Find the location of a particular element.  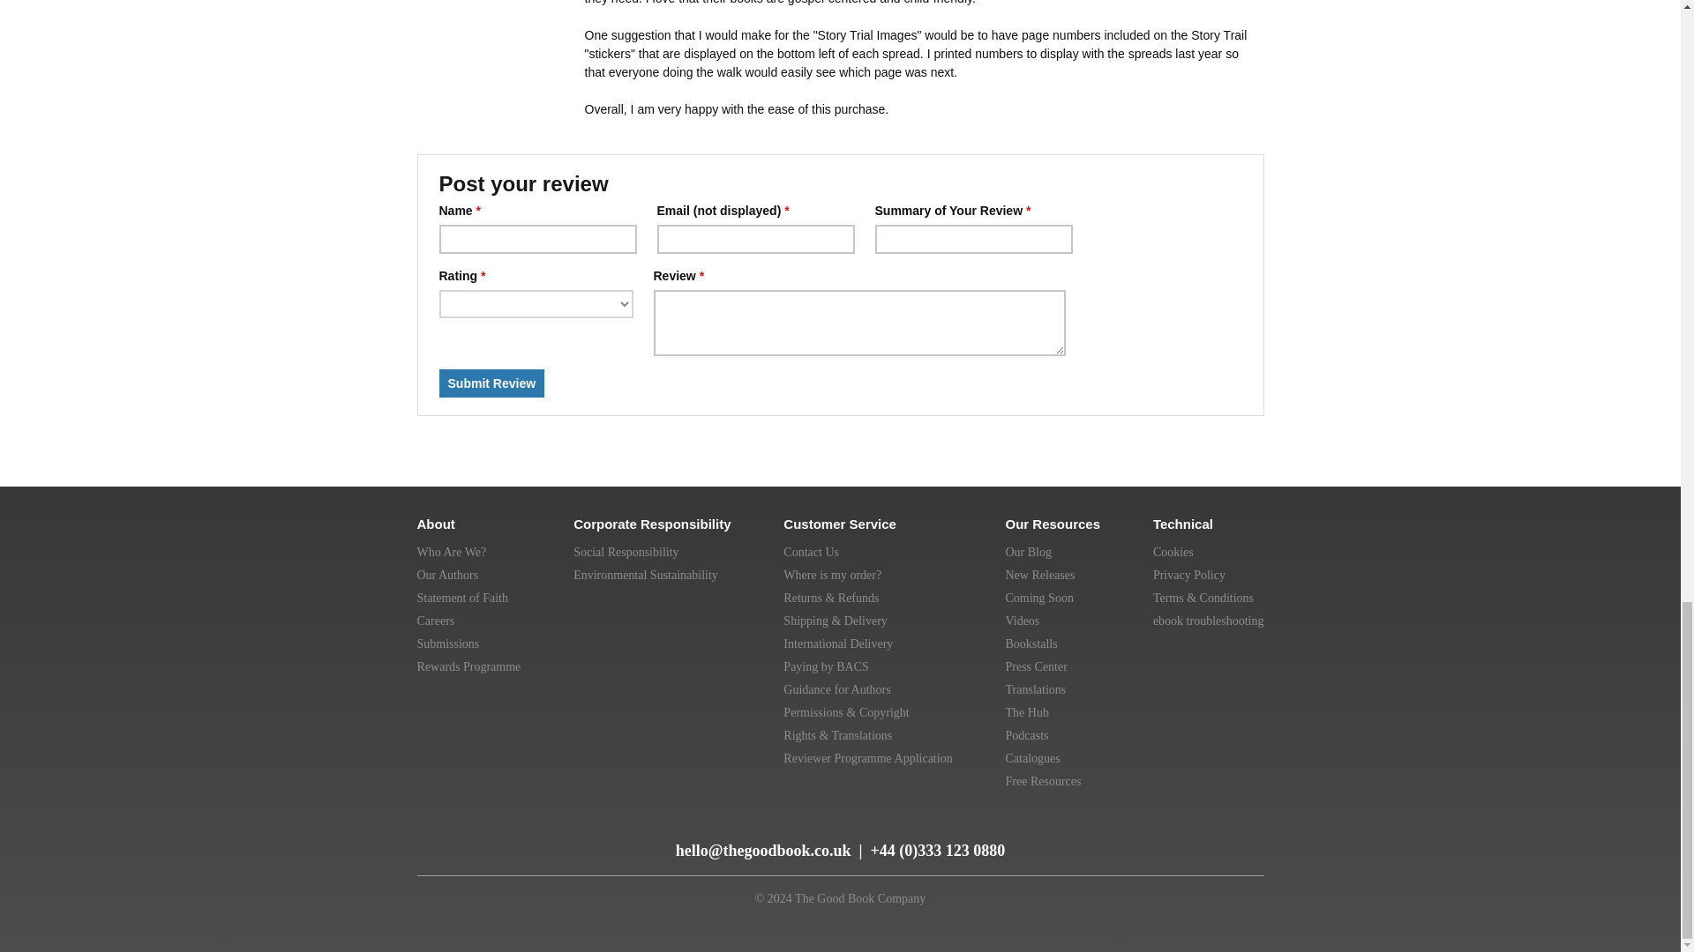

Go to South Africa Website is located at coordinates (1246, 832).